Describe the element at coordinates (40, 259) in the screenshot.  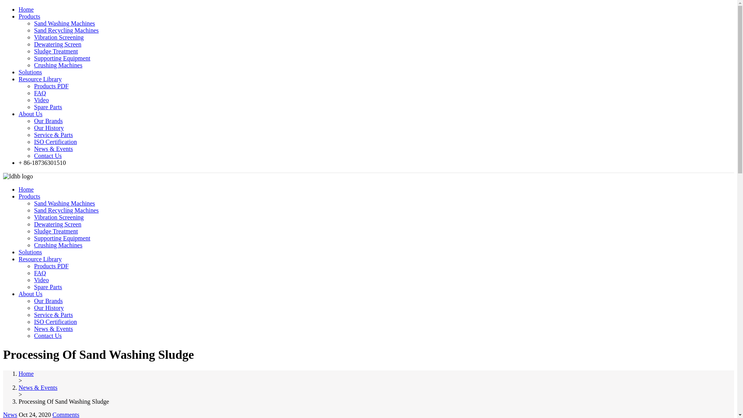
I see `Resource Library` at that location.